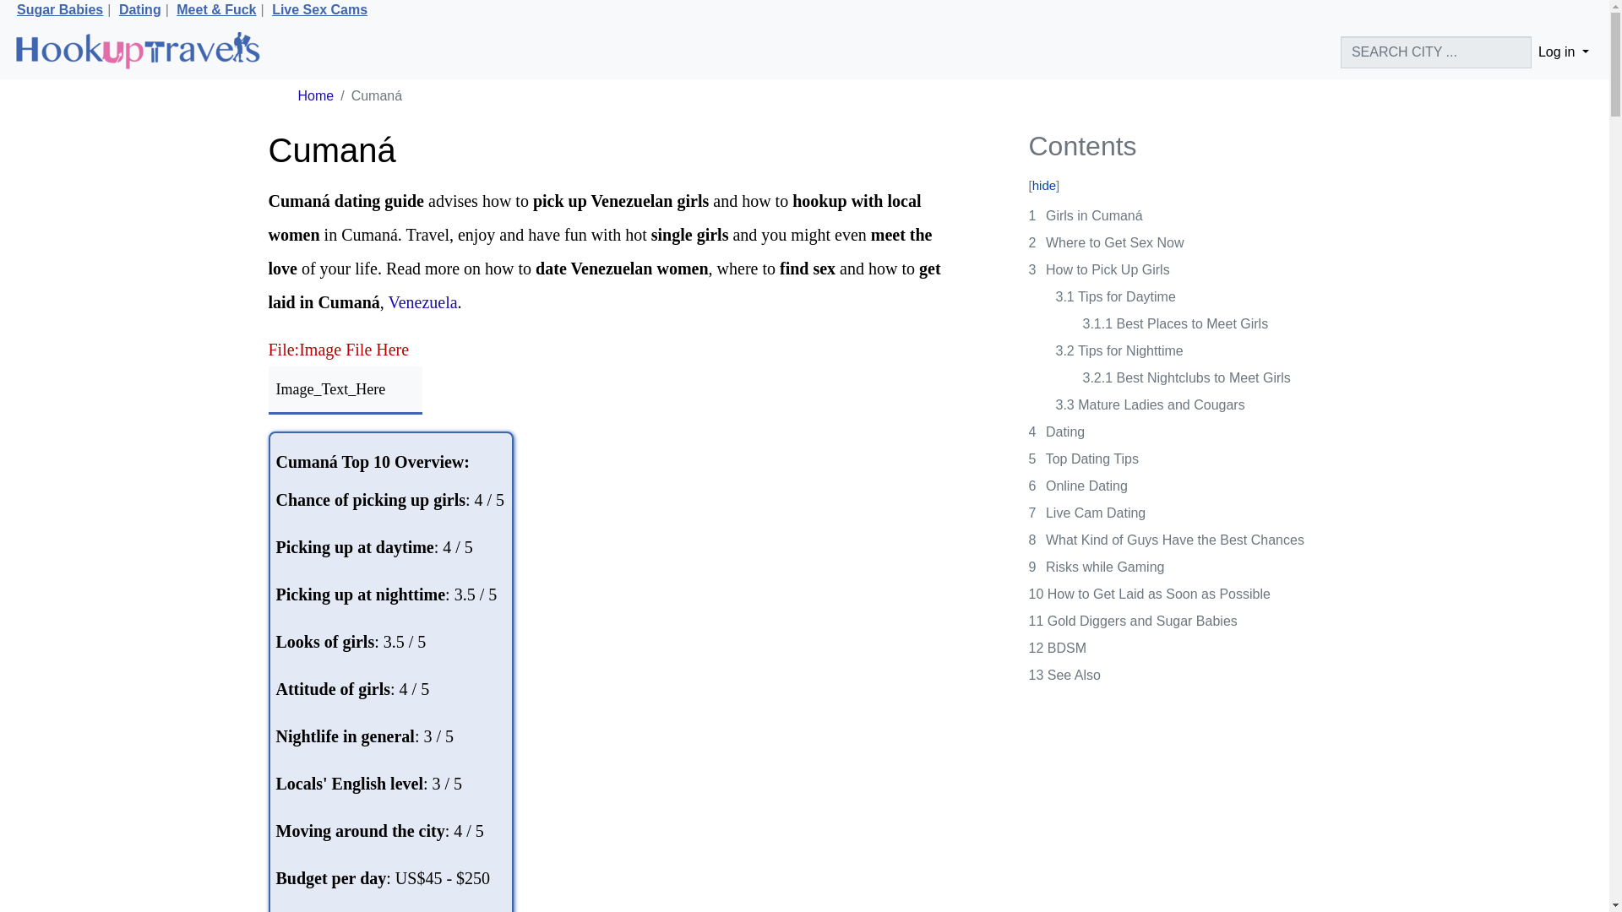  I want to click on Dating, so click(139, 10).